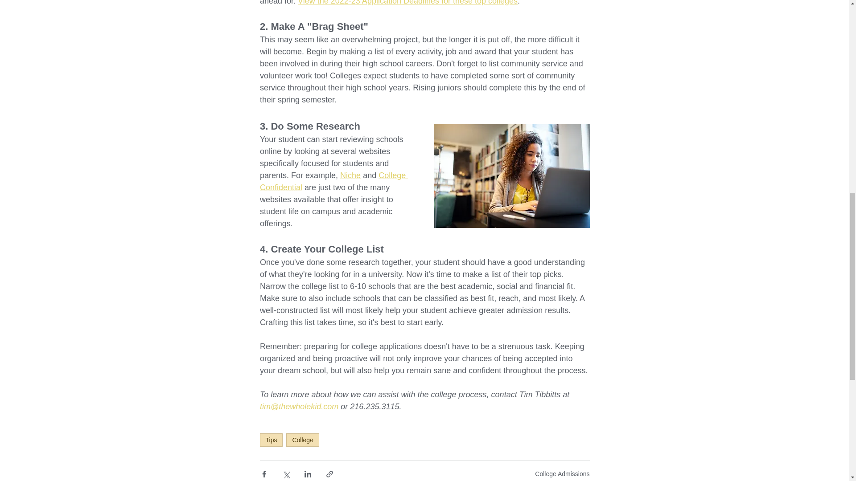 The height and width of the screenshot is (481, 856). What do you see at coordinates (333, 181) in the screenshot?
I see `College Confidential` at bounding box center [333, 181].